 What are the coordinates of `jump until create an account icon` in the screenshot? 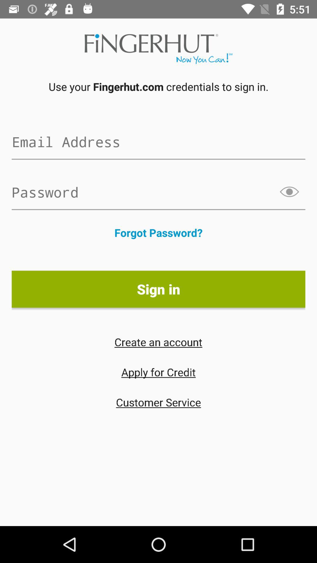 It's located at (158, 342).